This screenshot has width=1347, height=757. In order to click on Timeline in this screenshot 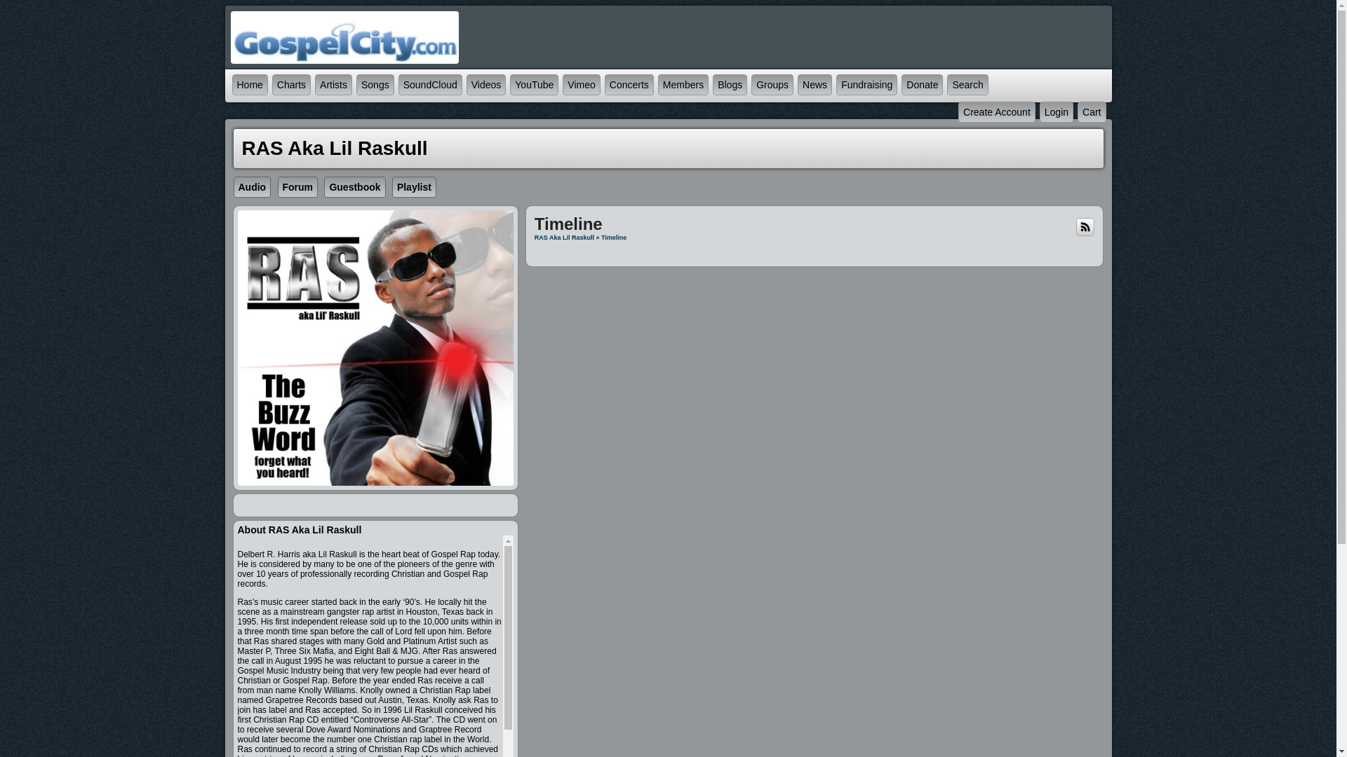, I will do `click(613, 237)`.